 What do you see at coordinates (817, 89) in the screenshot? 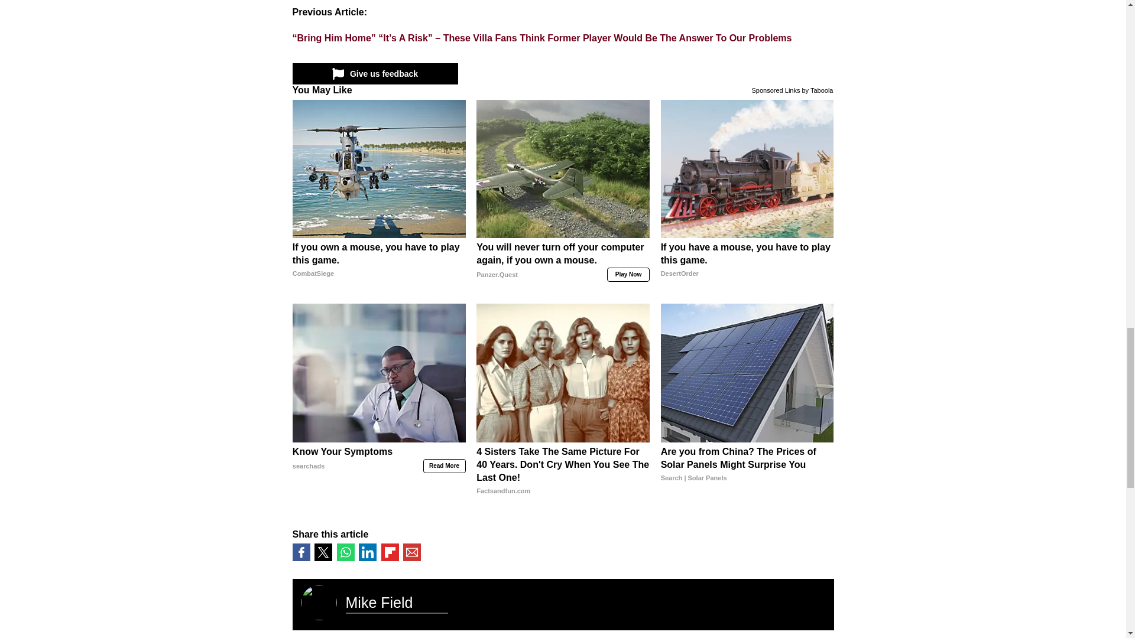
I see `by Taboola` at bounding box center [817, 89].